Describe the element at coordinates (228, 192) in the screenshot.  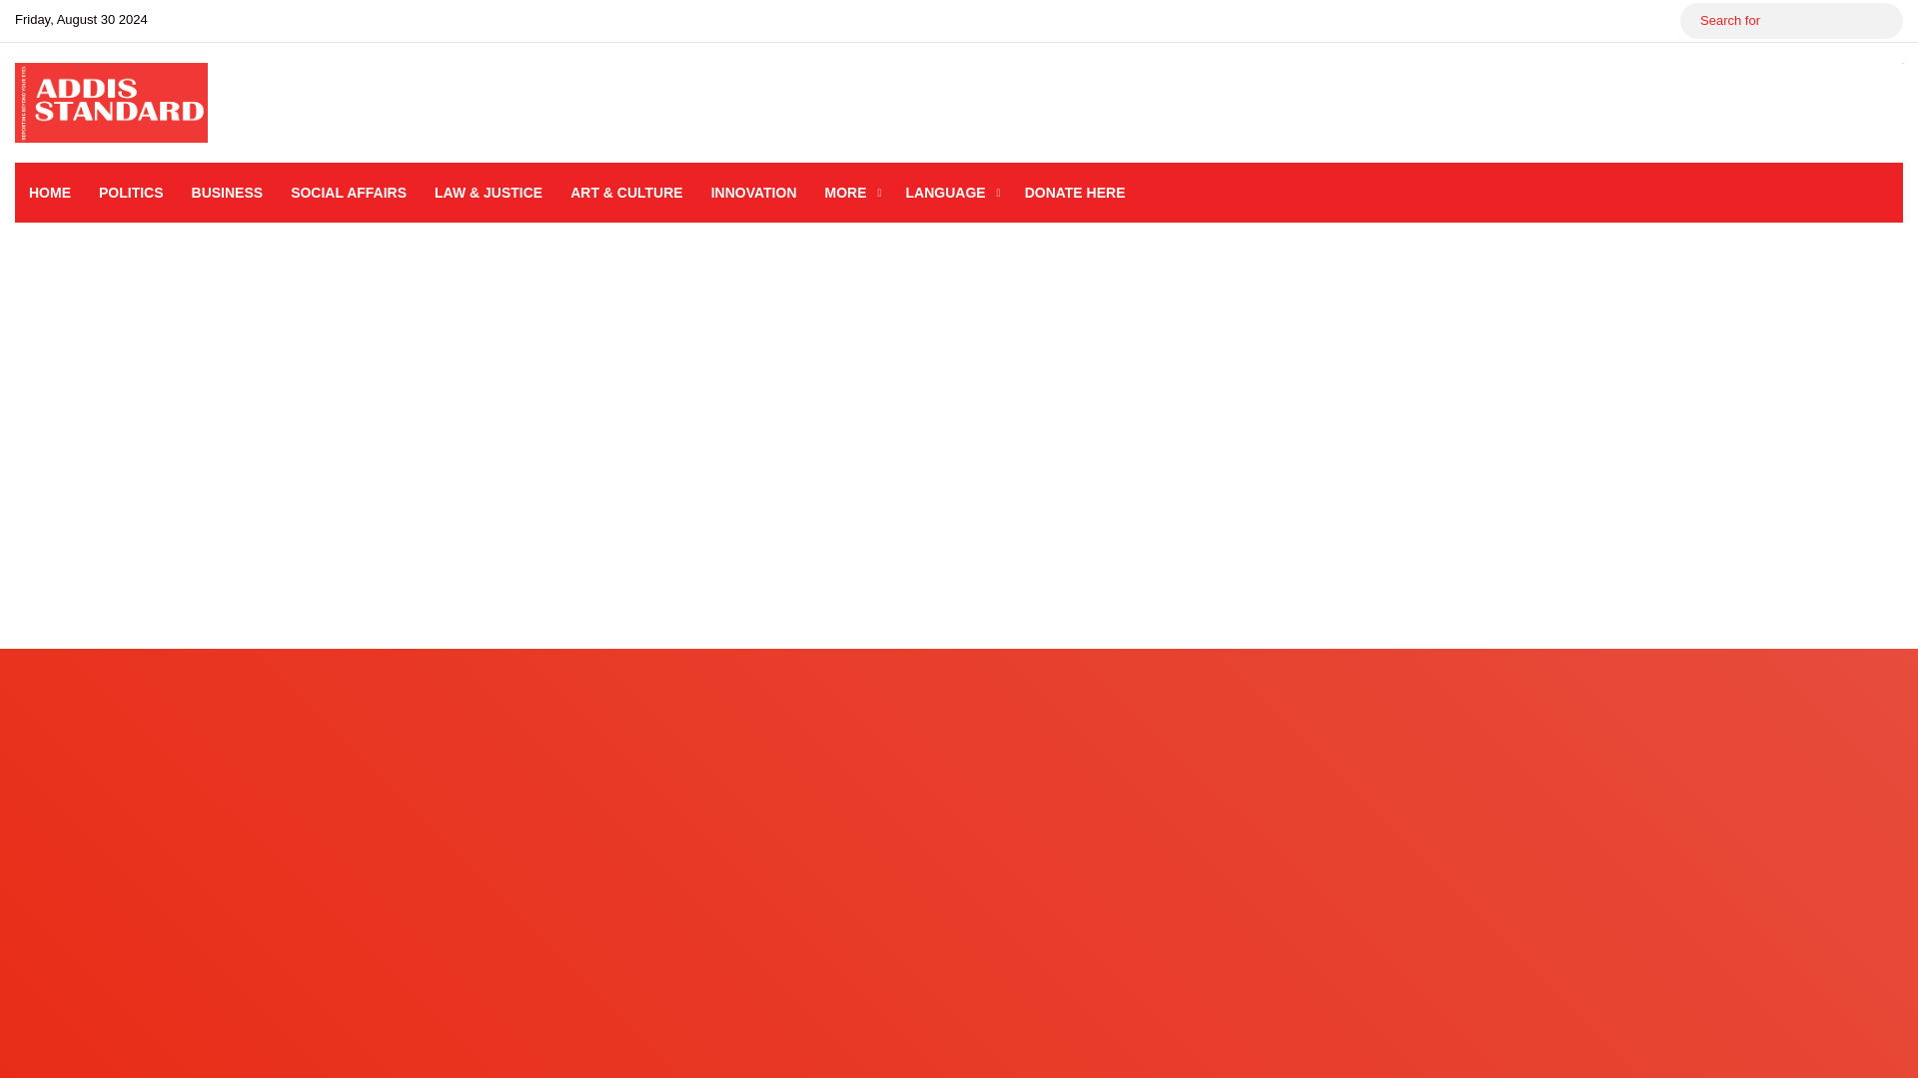
I see `BUSINESS` at that location.